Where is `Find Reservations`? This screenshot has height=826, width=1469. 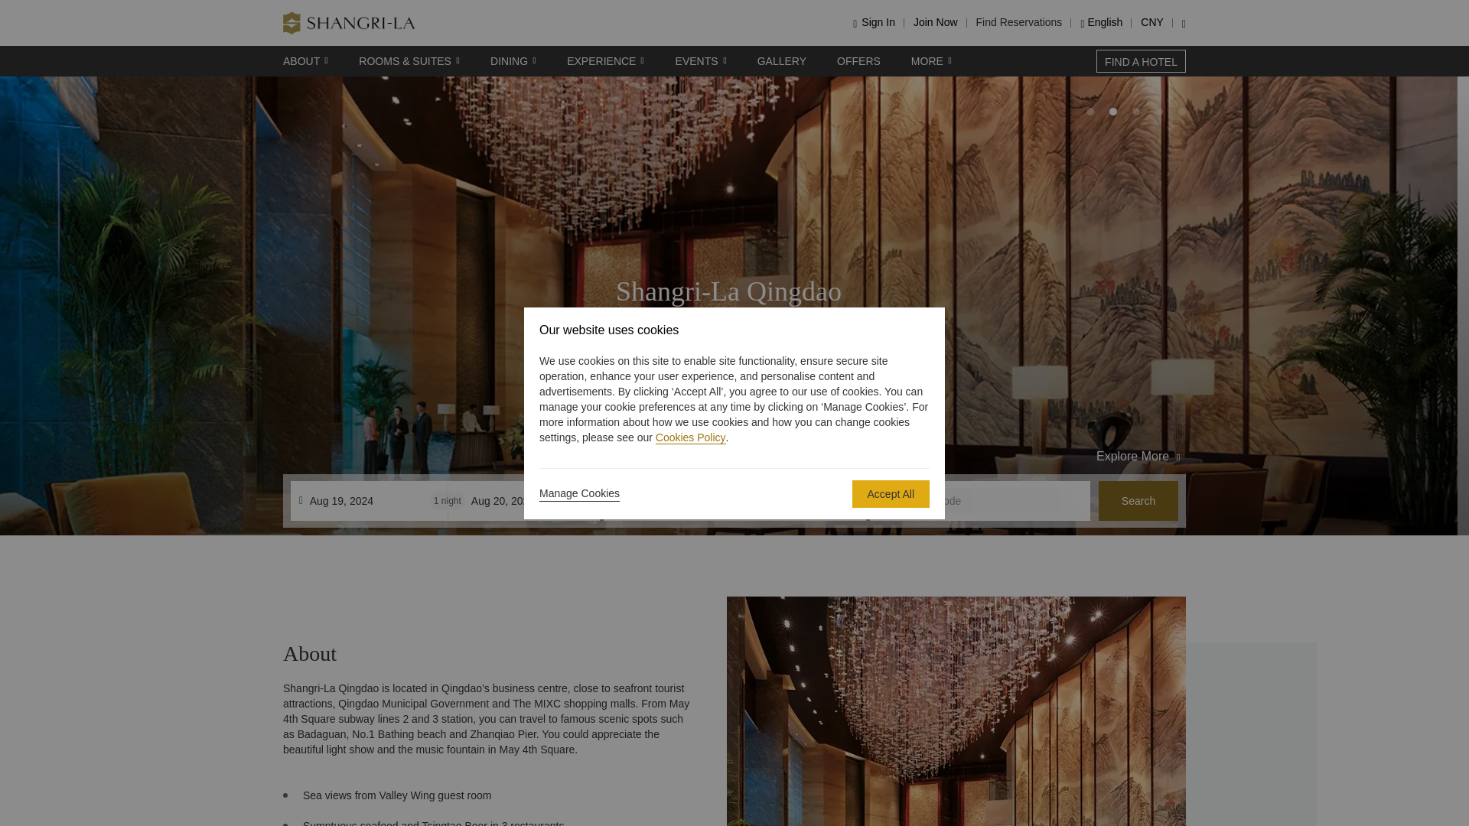 Find Reservations is located at coordinates (1019, 21).